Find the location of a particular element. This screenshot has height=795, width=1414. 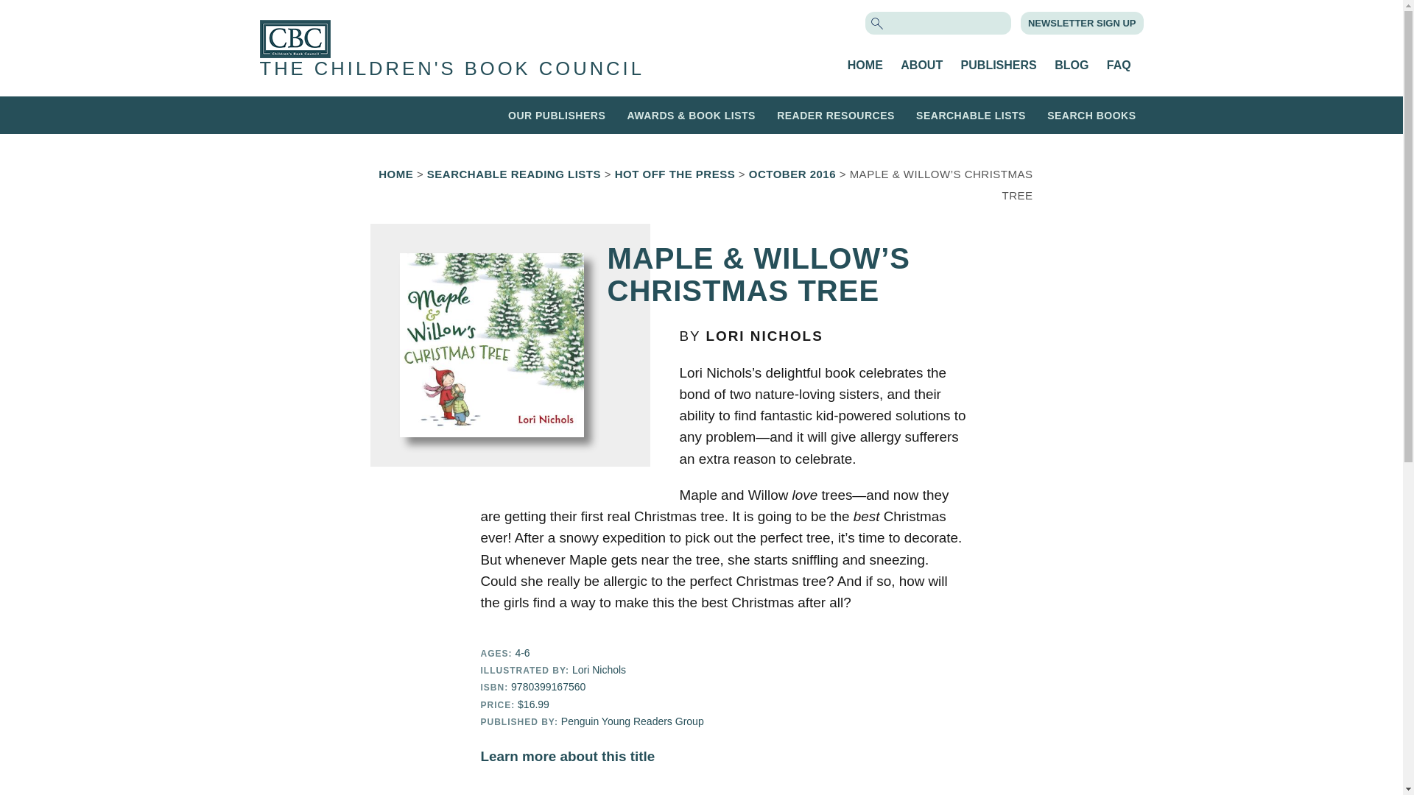

Search is located at coordinates (38, 13).